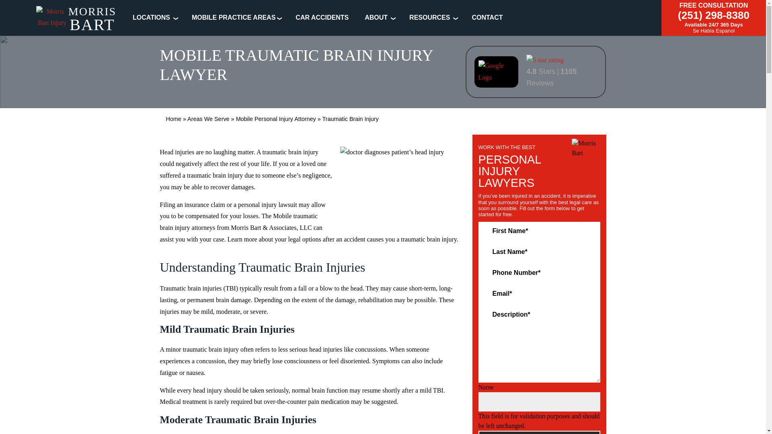 This screenshot has height=434, width=772. Describe the element at coordinates (151, 17) in the screenshot. I see `LOCATIONS` at that location.